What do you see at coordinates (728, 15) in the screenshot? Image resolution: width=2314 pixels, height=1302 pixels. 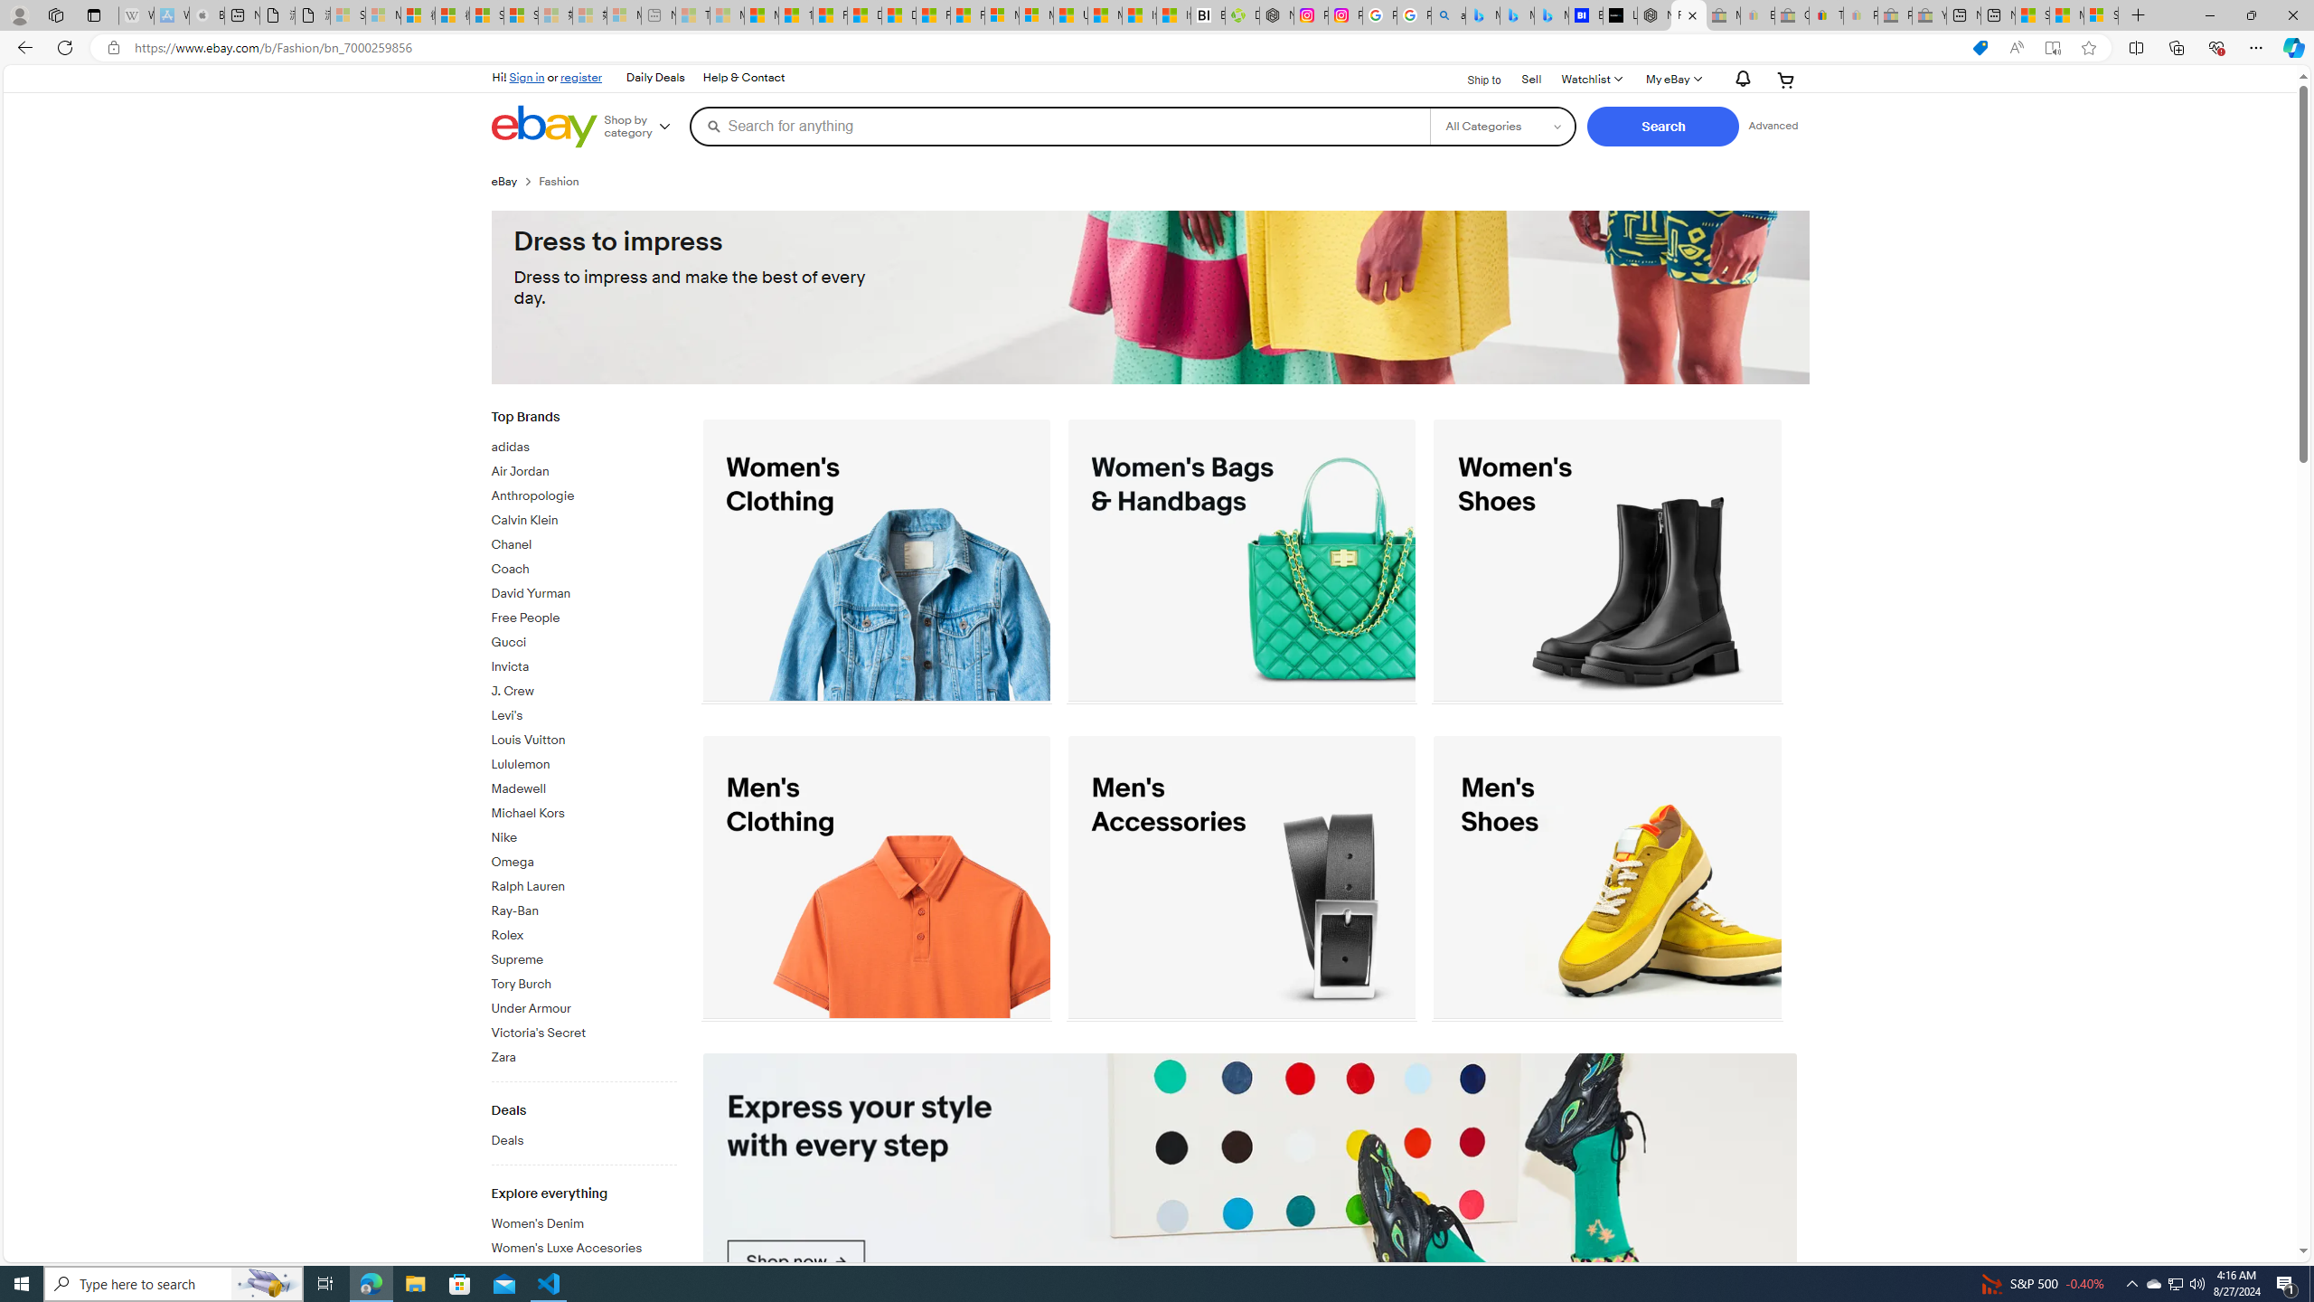 I see `Marine life - MSN - Sleeping` at bounding box center [728, 15].